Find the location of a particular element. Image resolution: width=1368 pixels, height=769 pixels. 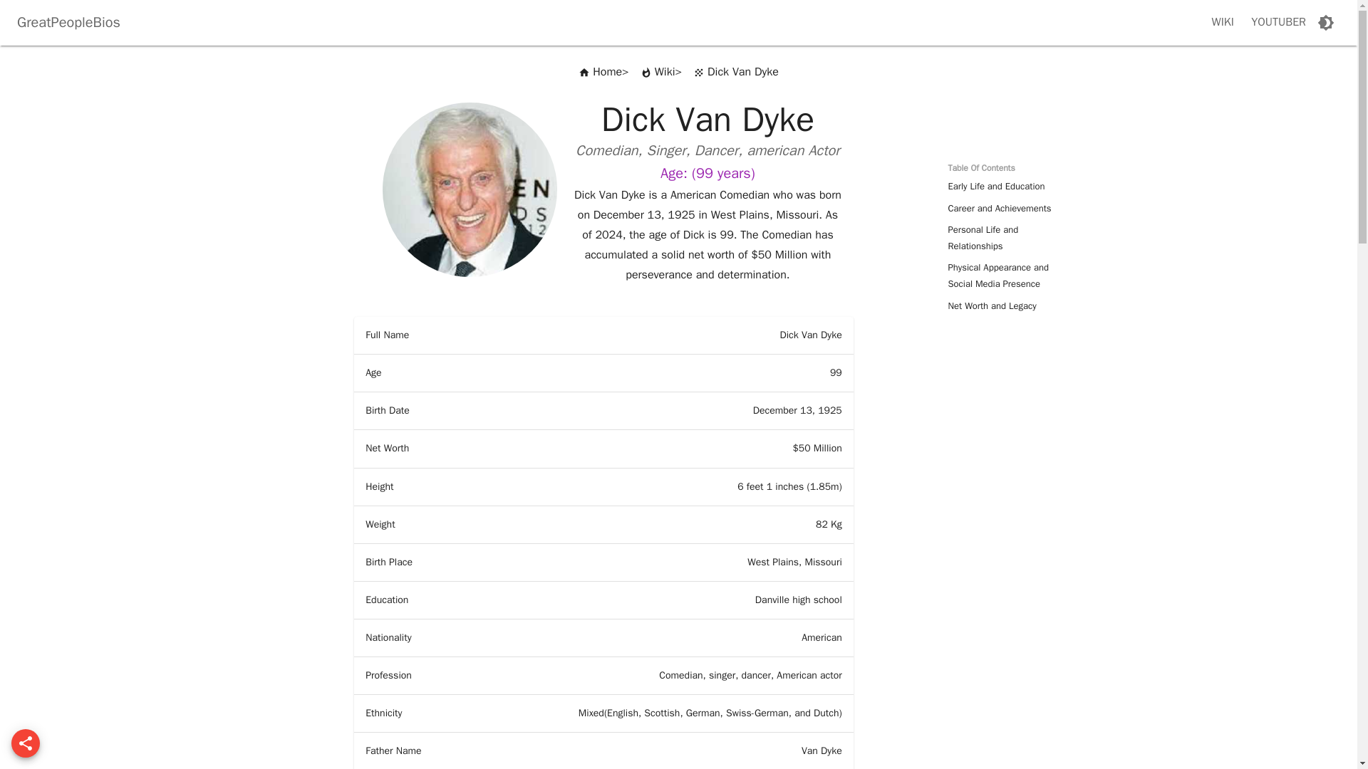

YOUTUBER is located at coordinates (1278, 22).